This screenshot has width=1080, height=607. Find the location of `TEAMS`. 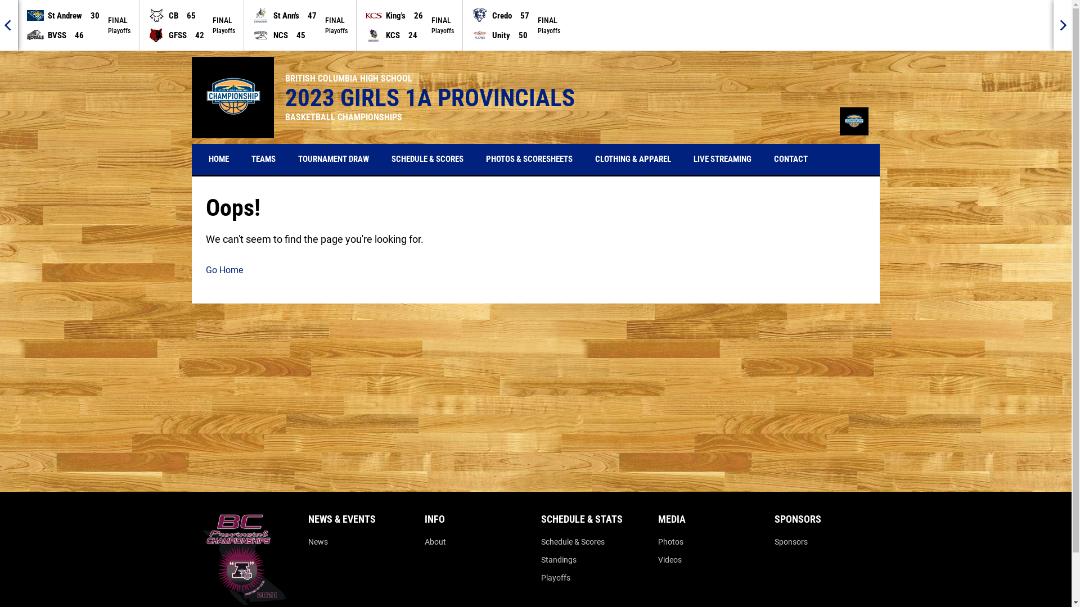

TEAMS is located at coordinates (263, 160).